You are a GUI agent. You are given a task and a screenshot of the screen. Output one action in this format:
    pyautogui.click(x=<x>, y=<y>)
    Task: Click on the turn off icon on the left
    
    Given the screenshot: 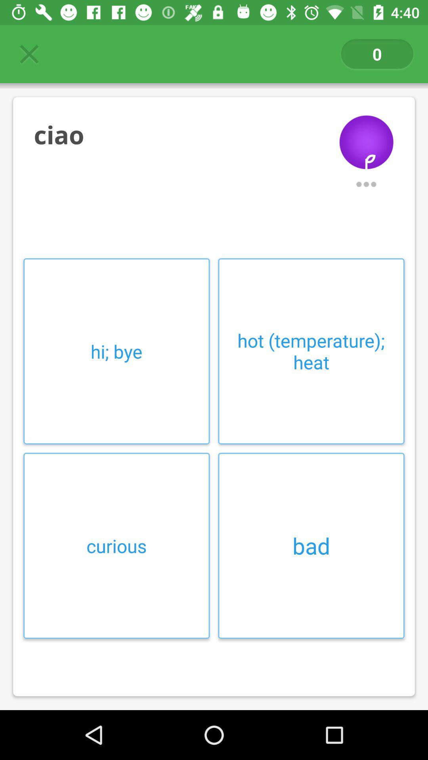 What is the action you would take?
    pyautogui.click(x=117, y=351)
    